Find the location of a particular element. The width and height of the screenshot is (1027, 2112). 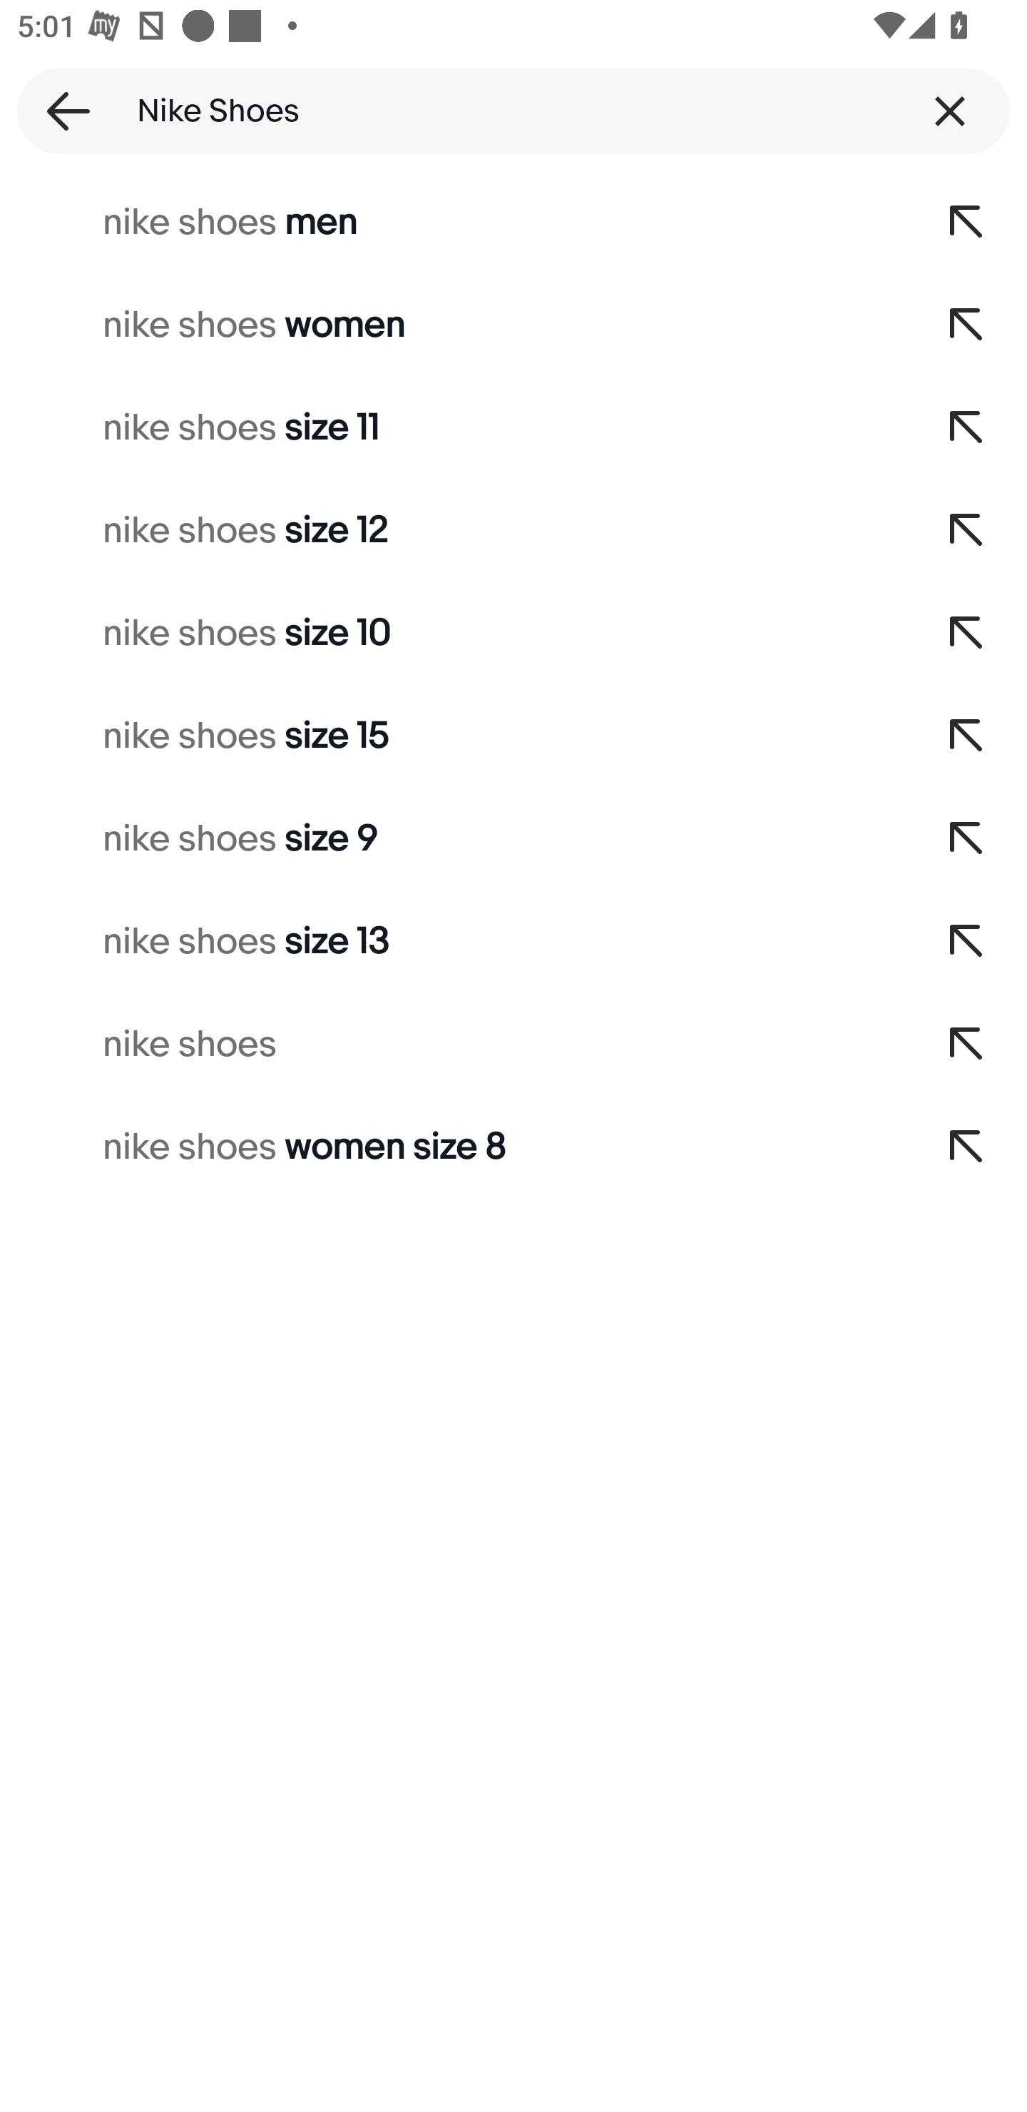

nike shoes women is located at coordinates (454, 325).